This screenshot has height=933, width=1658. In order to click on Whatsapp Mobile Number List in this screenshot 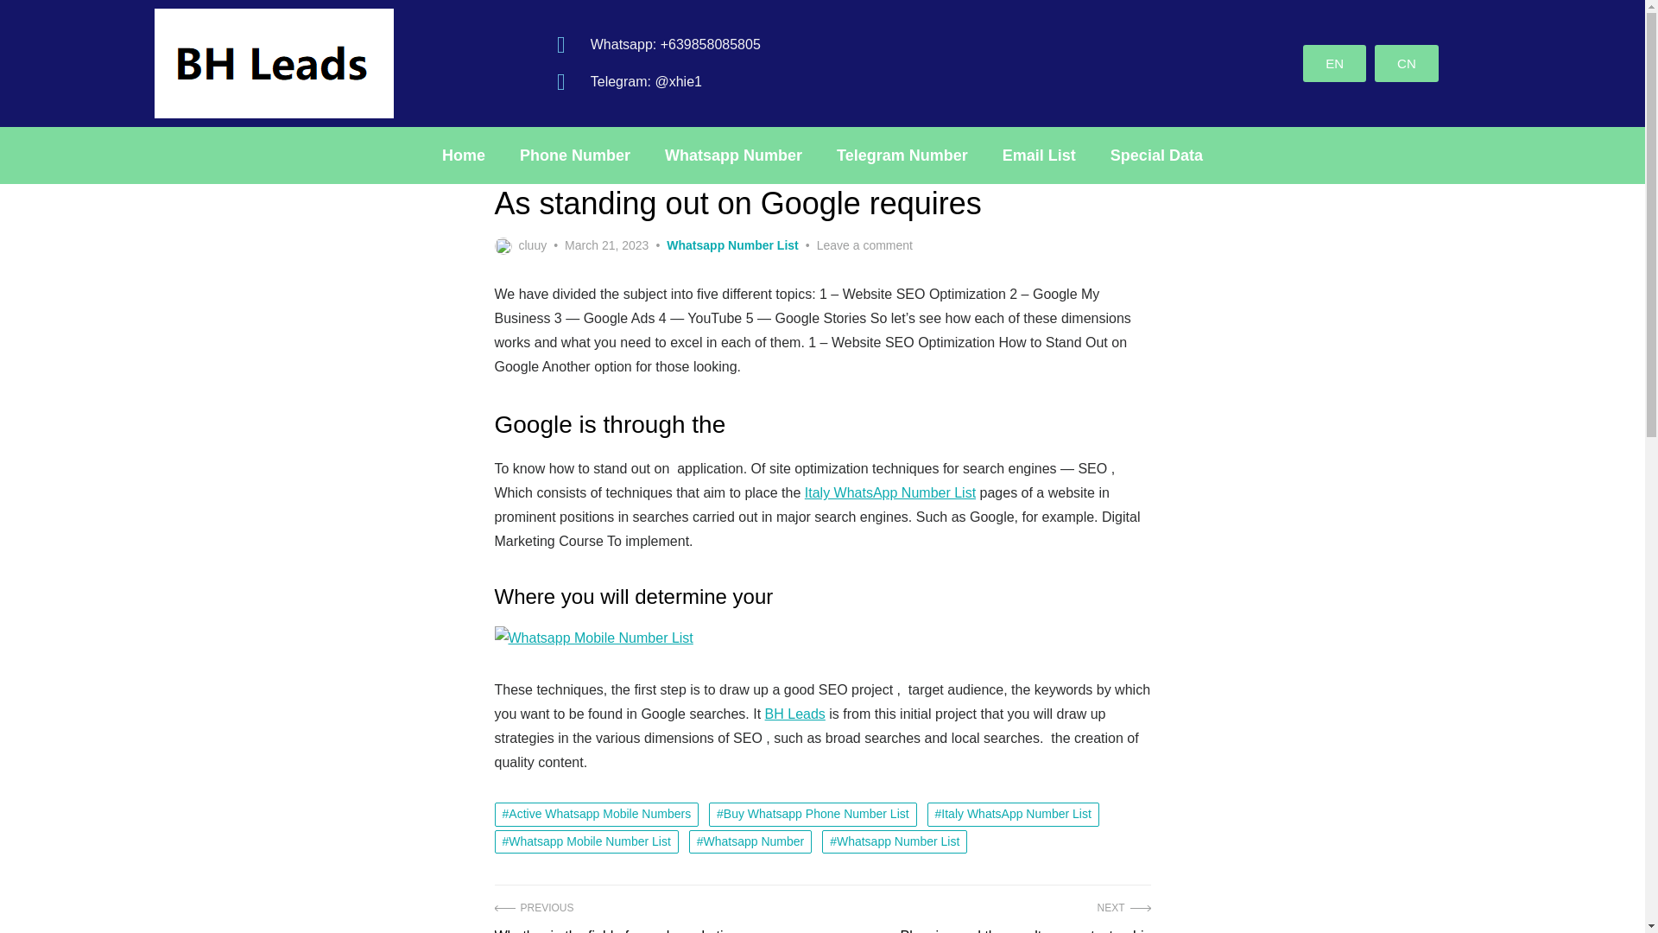, I will do `click(585, 842)`.